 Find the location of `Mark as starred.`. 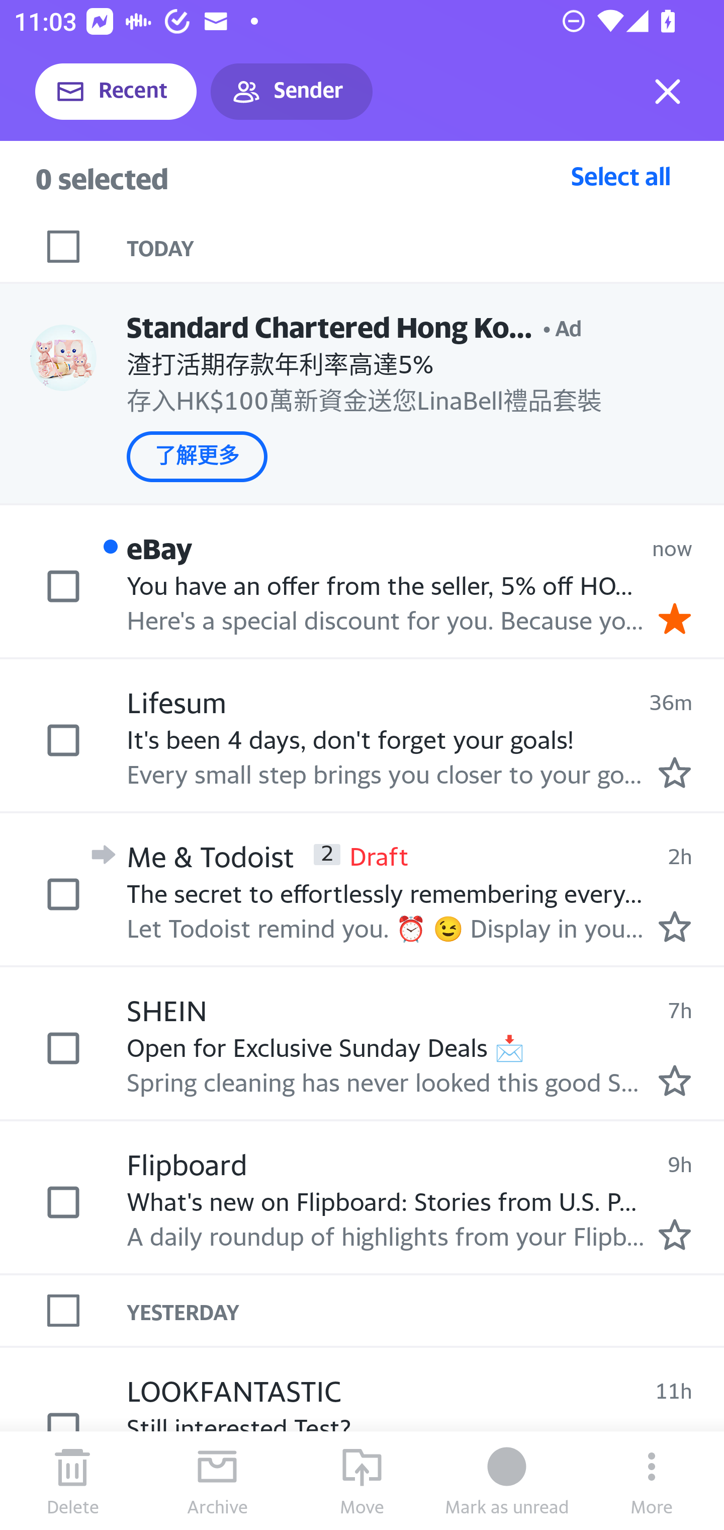

Mark as starred. is located at coordinates (675, 926).